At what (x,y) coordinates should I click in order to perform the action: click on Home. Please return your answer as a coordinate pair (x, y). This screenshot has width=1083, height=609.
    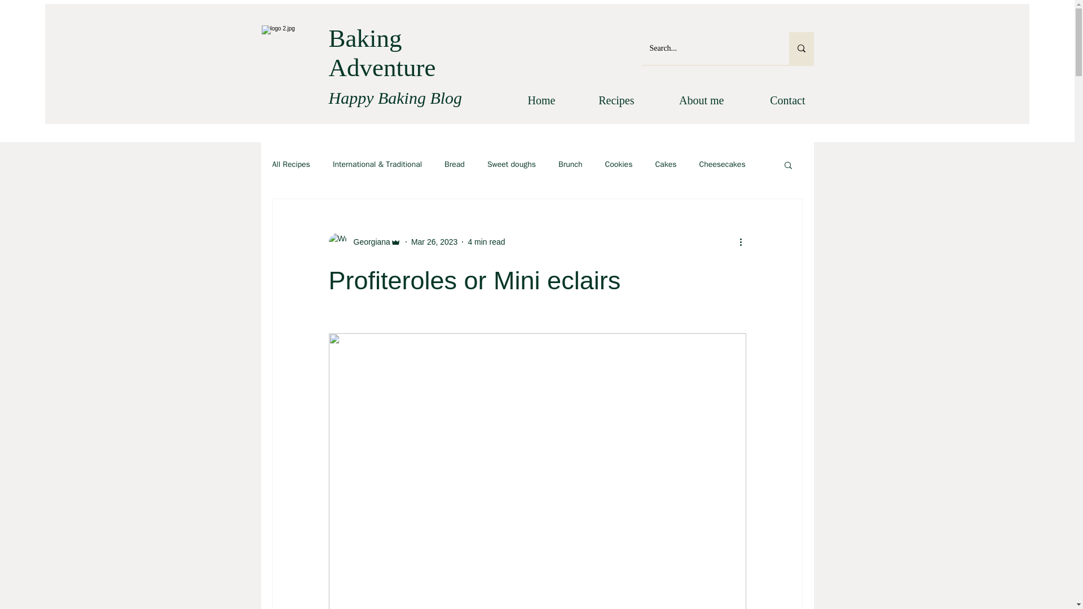
    Looking at the image, I should click on (528, 100).